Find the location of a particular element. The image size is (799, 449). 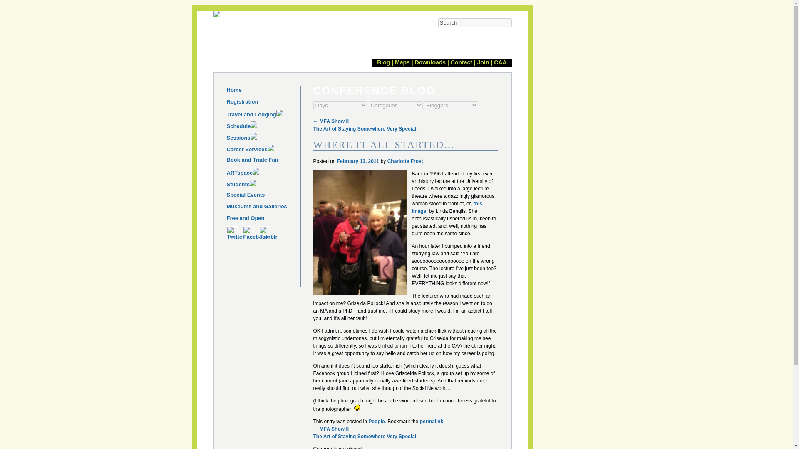

Free and Open is located at coordinates (263, 220).